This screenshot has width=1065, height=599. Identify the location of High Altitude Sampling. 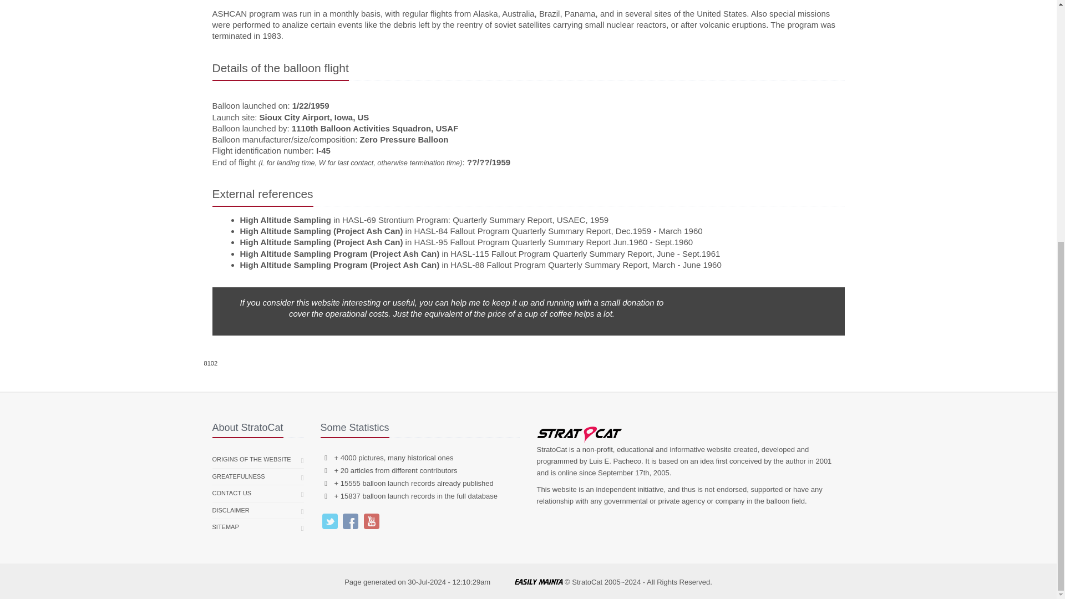
(285, 220).